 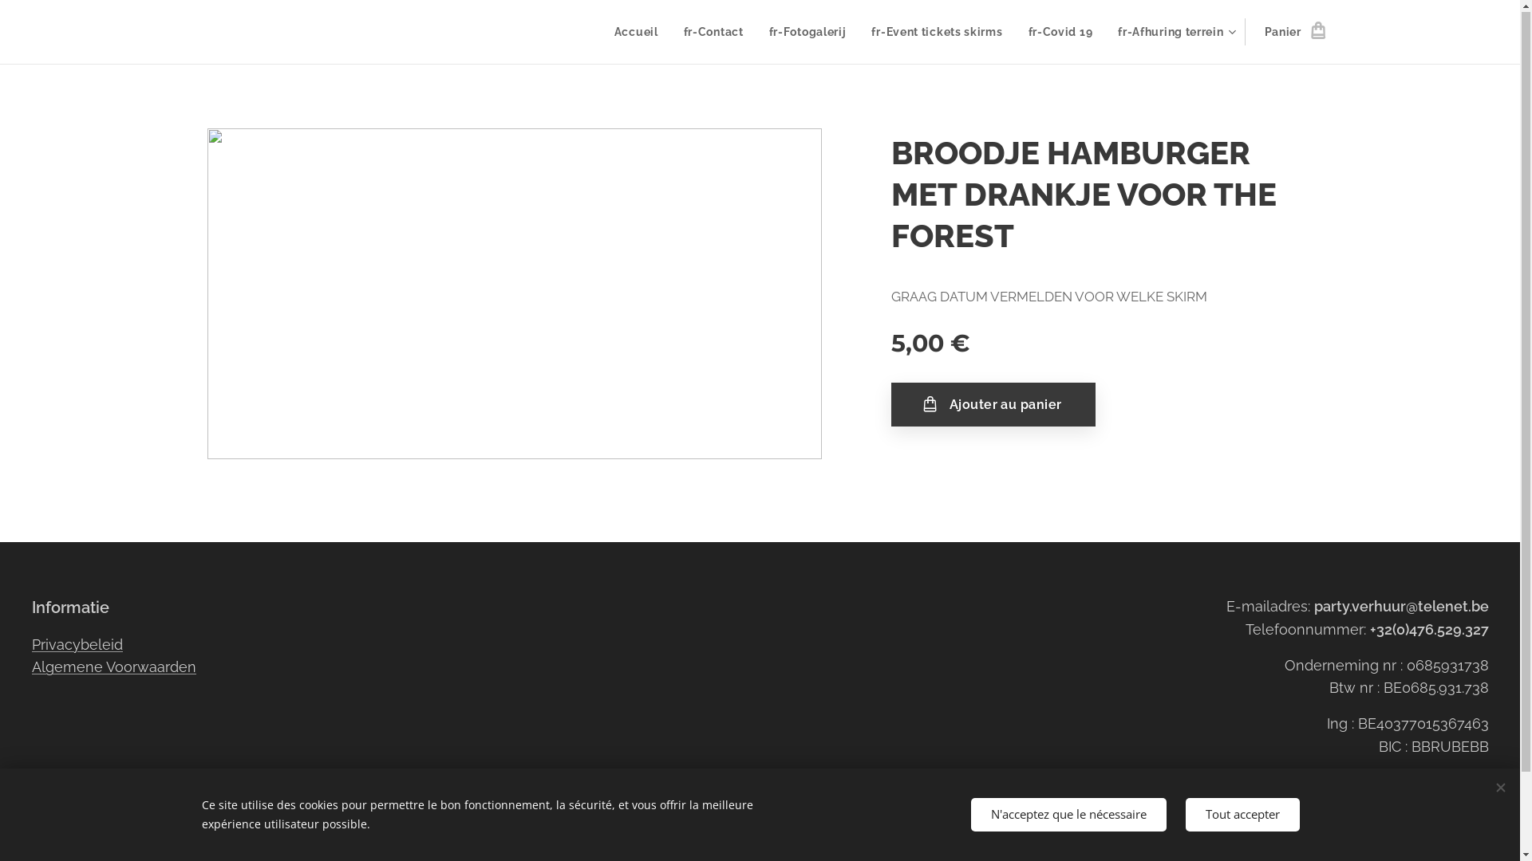 What do you see at coordinates (1175, 33) in the screenshot?
I see `fr-Afhuring terrein` at bounding box center [1175, 33].